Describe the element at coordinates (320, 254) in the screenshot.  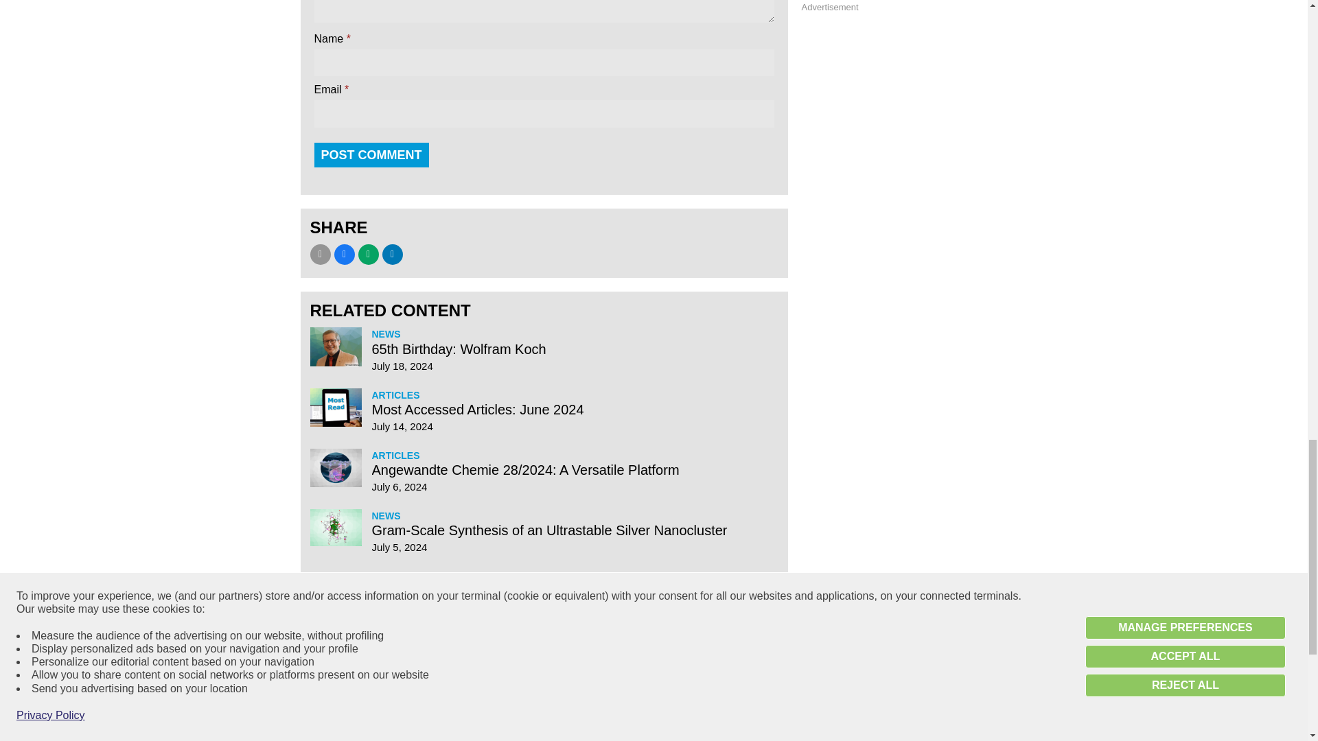
I see `Share on Email` at that location.